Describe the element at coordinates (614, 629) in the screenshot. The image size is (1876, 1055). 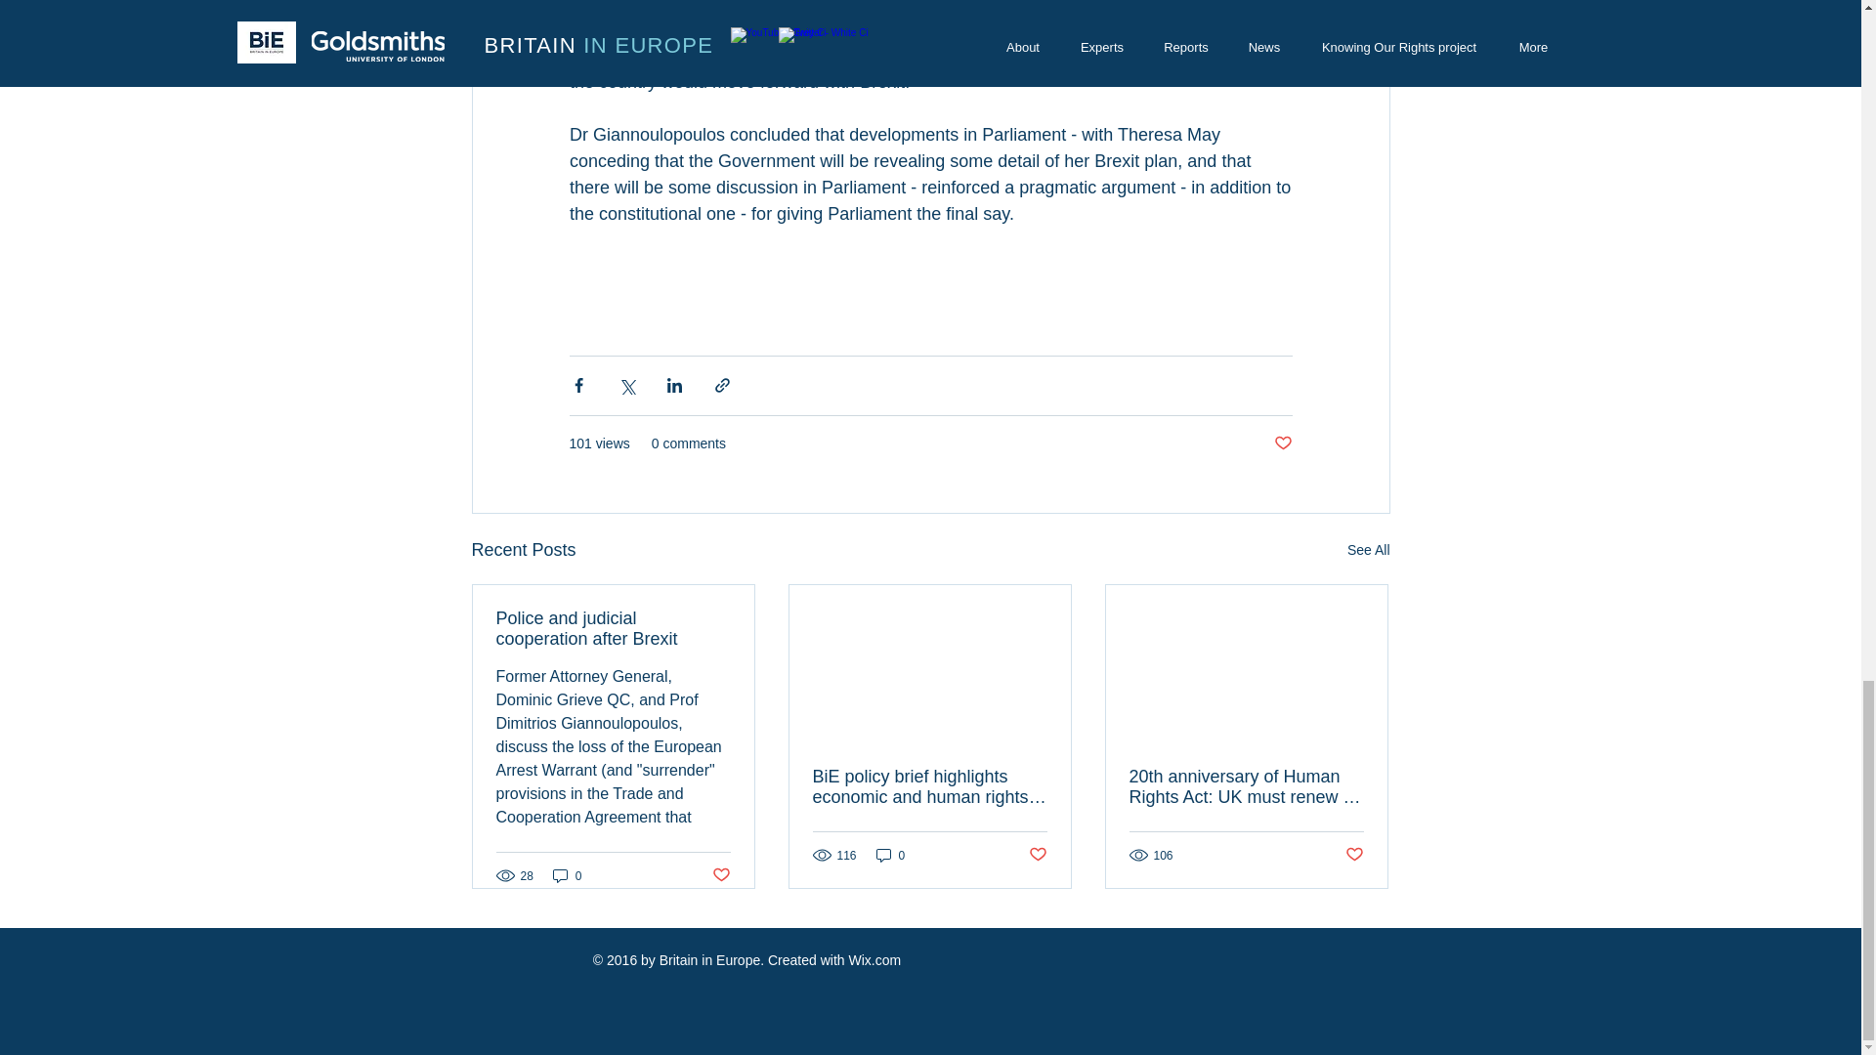
I see `Police and judicial cooperation after Brexit` at that location.